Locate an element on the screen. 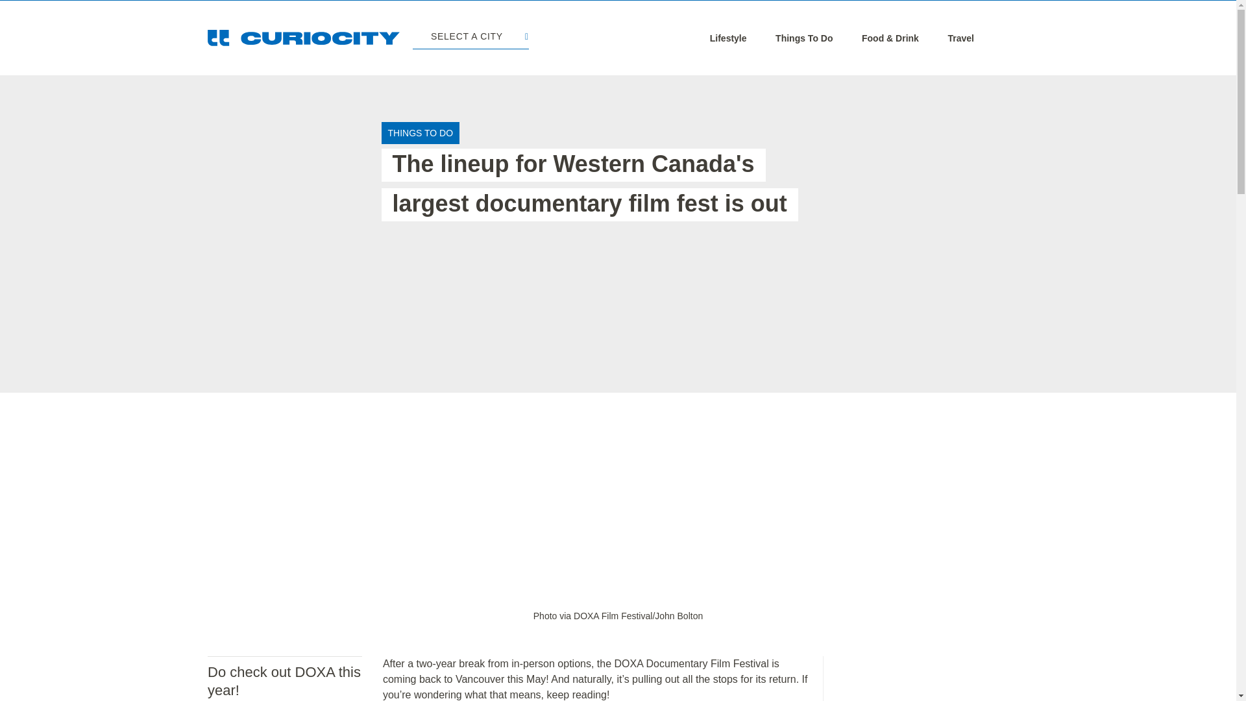  Travel is located at coordinates (960, 38).